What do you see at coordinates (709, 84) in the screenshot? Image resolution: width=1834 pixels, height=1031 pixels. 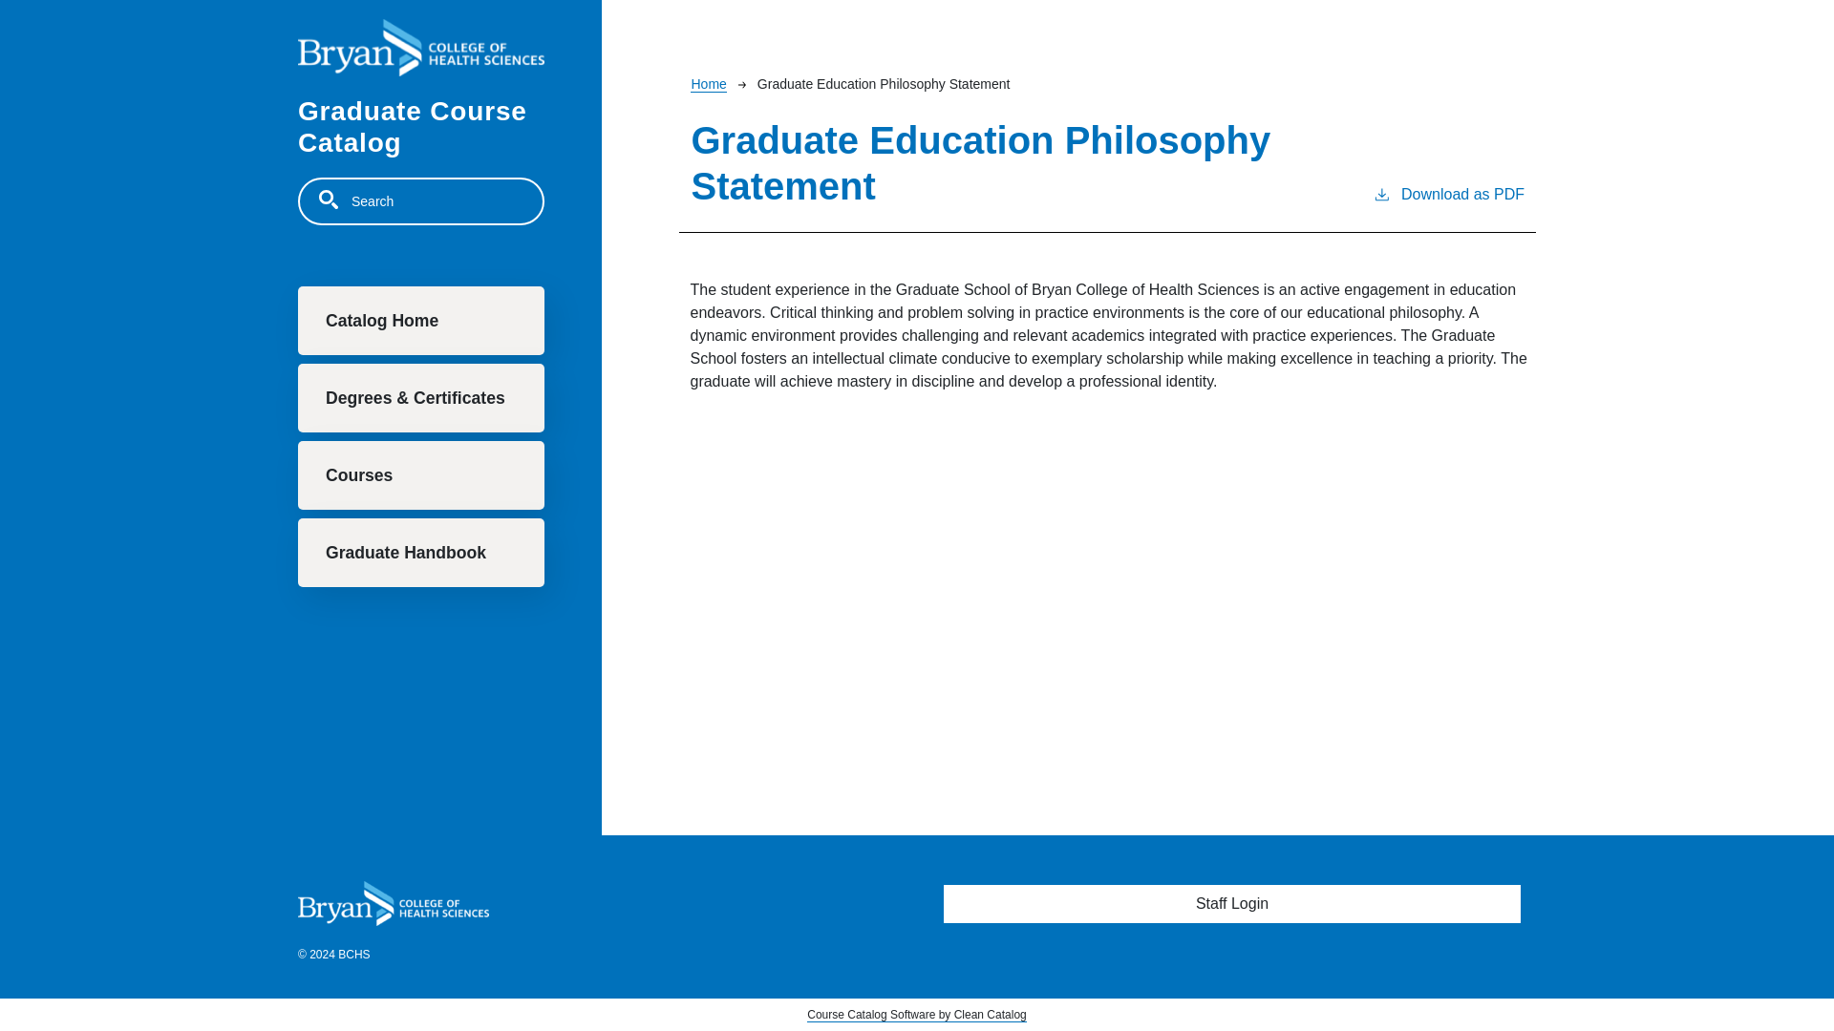 I see `Home` at bounding box center [709, 84].